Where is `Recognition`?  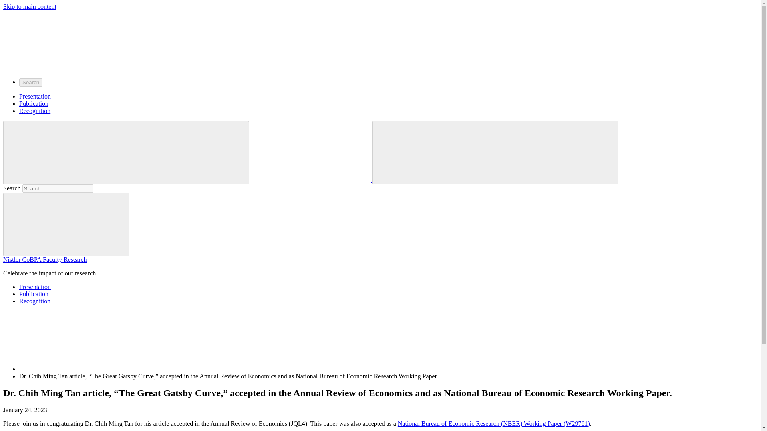
Recognition is located at coordinates (35, 301).